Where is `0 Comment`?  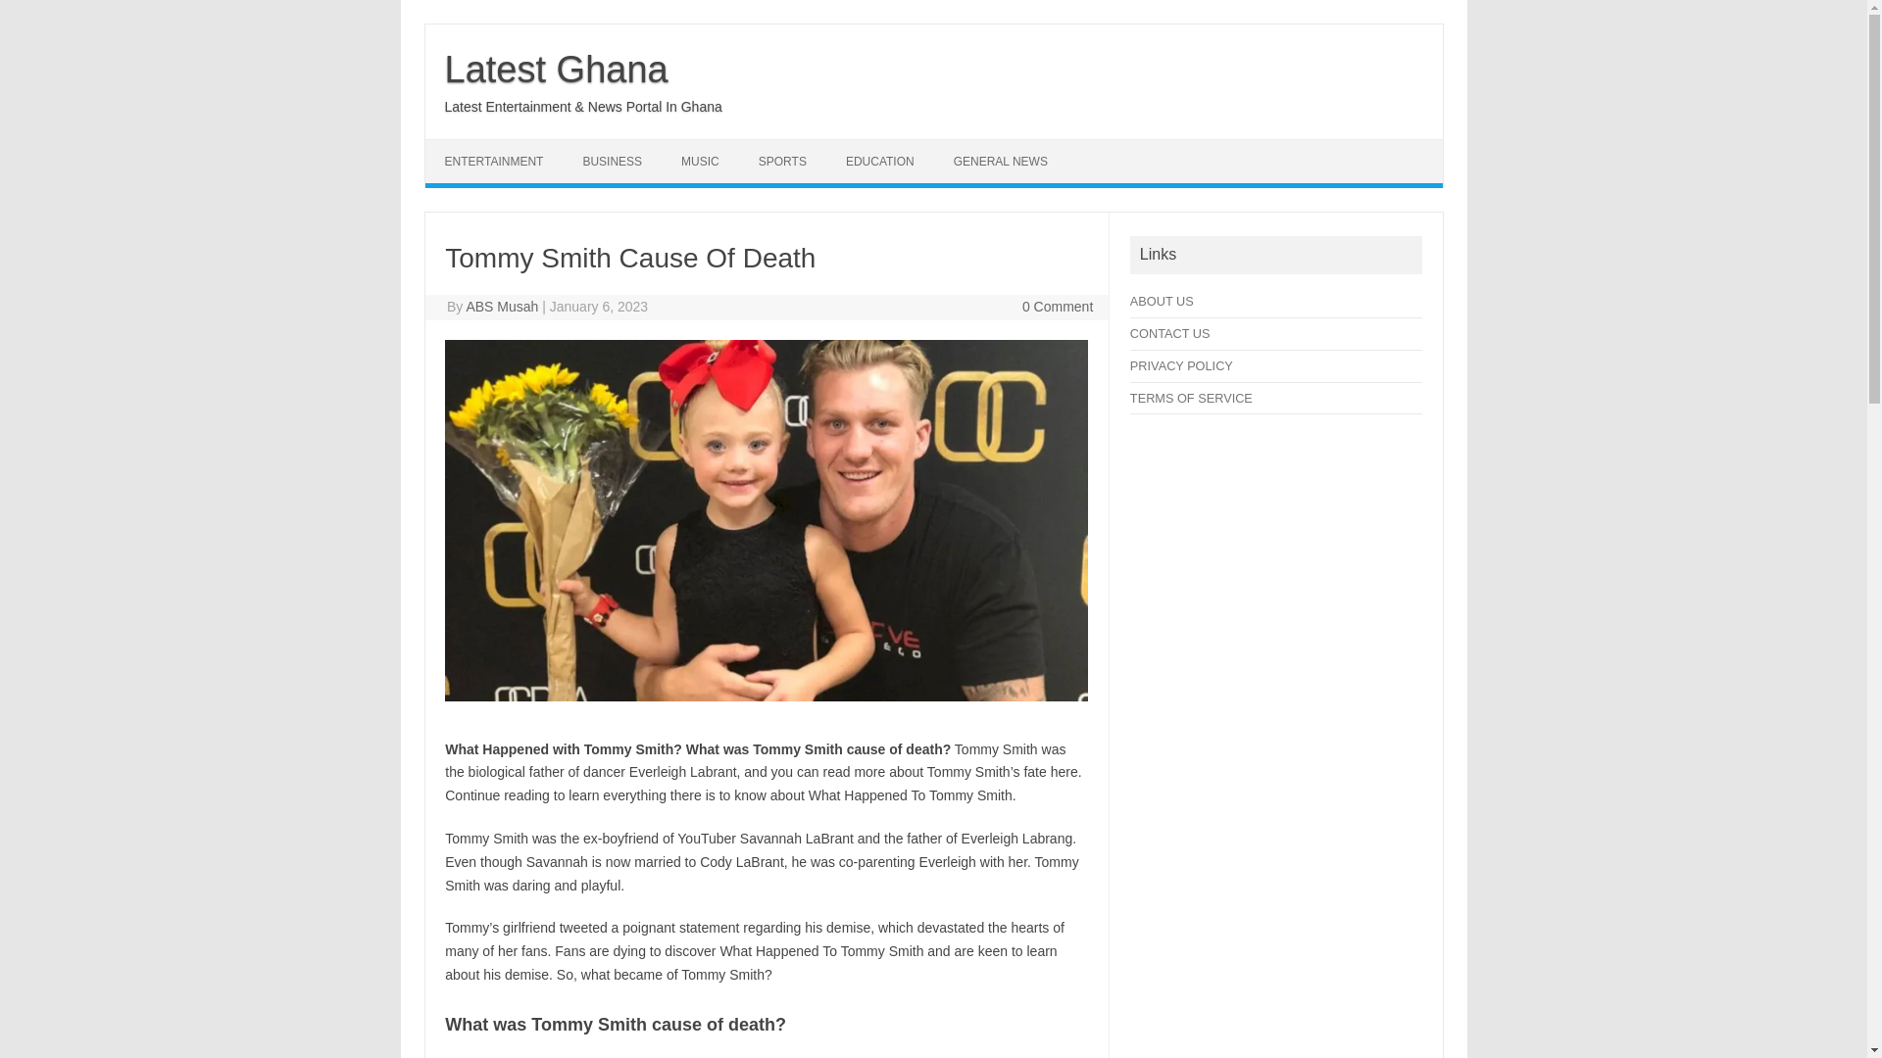 0 Comment is located at coordinates (1057, 306).